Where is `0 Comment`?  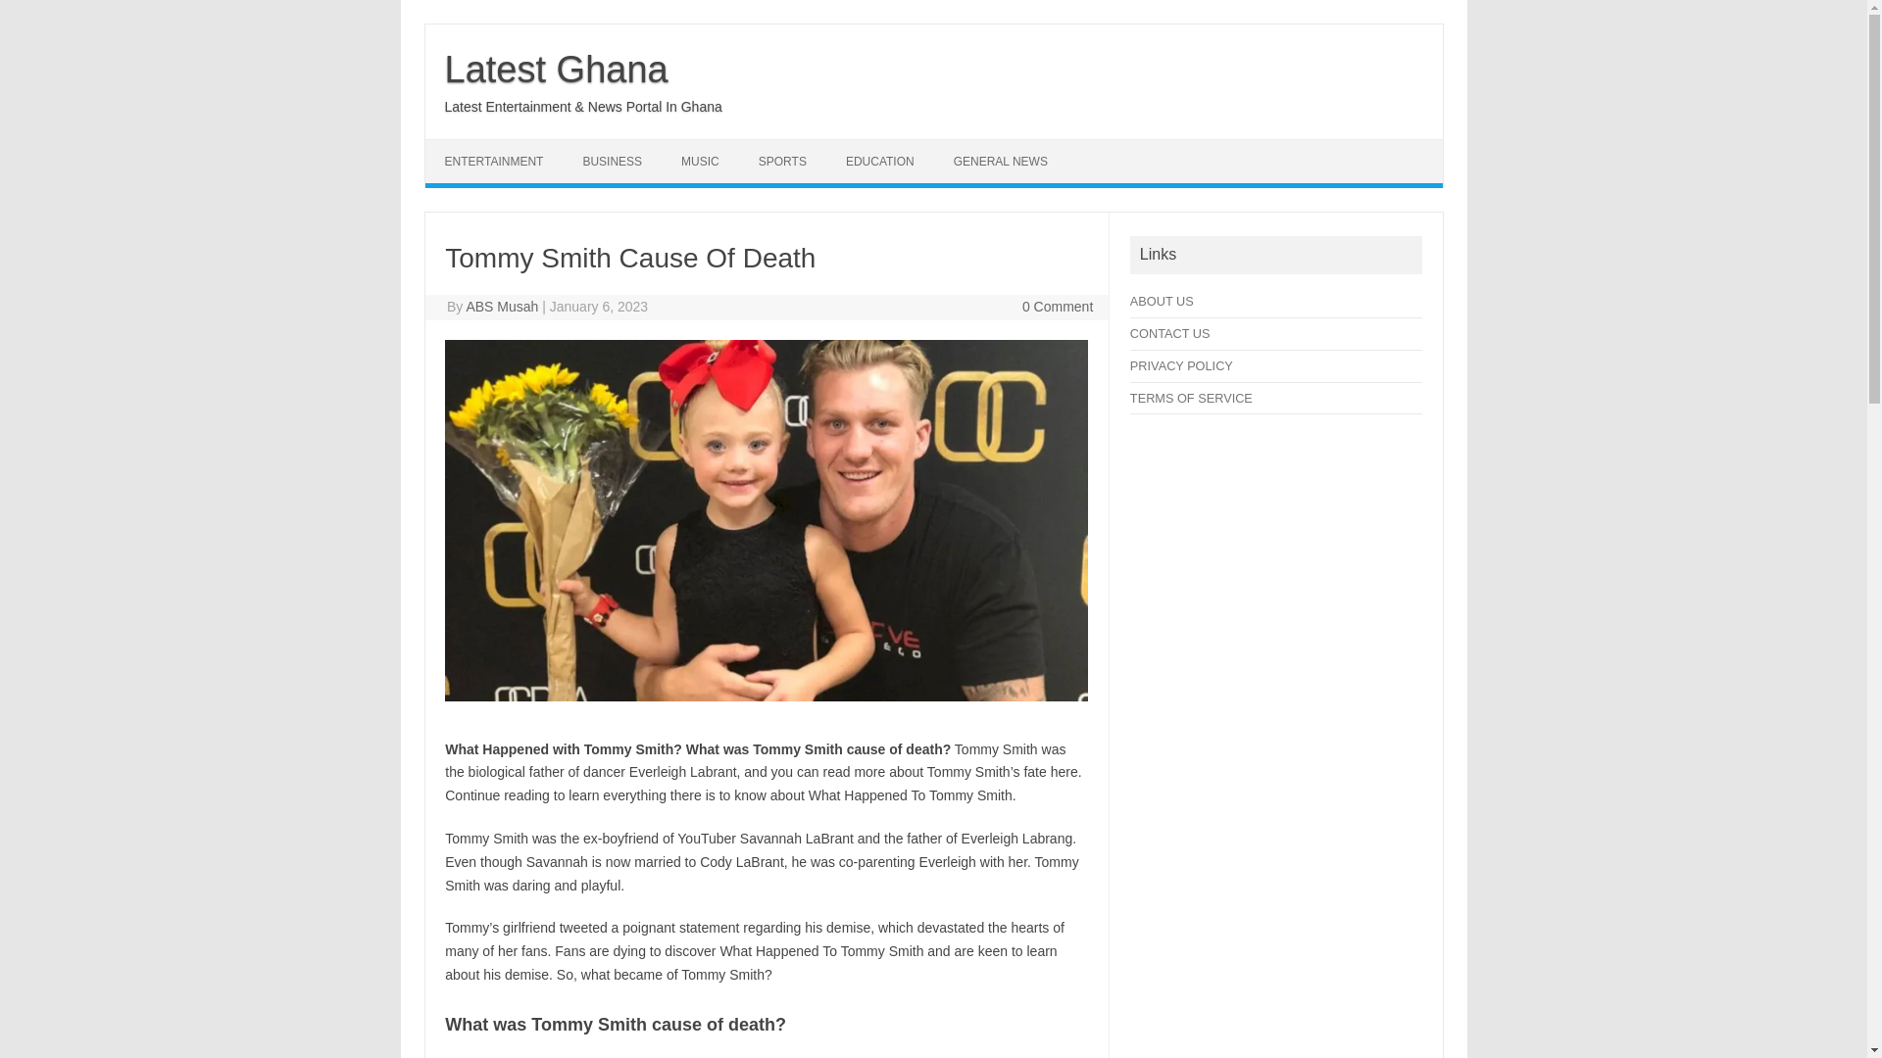 0 Comment is located at coordinates (1057, 306).